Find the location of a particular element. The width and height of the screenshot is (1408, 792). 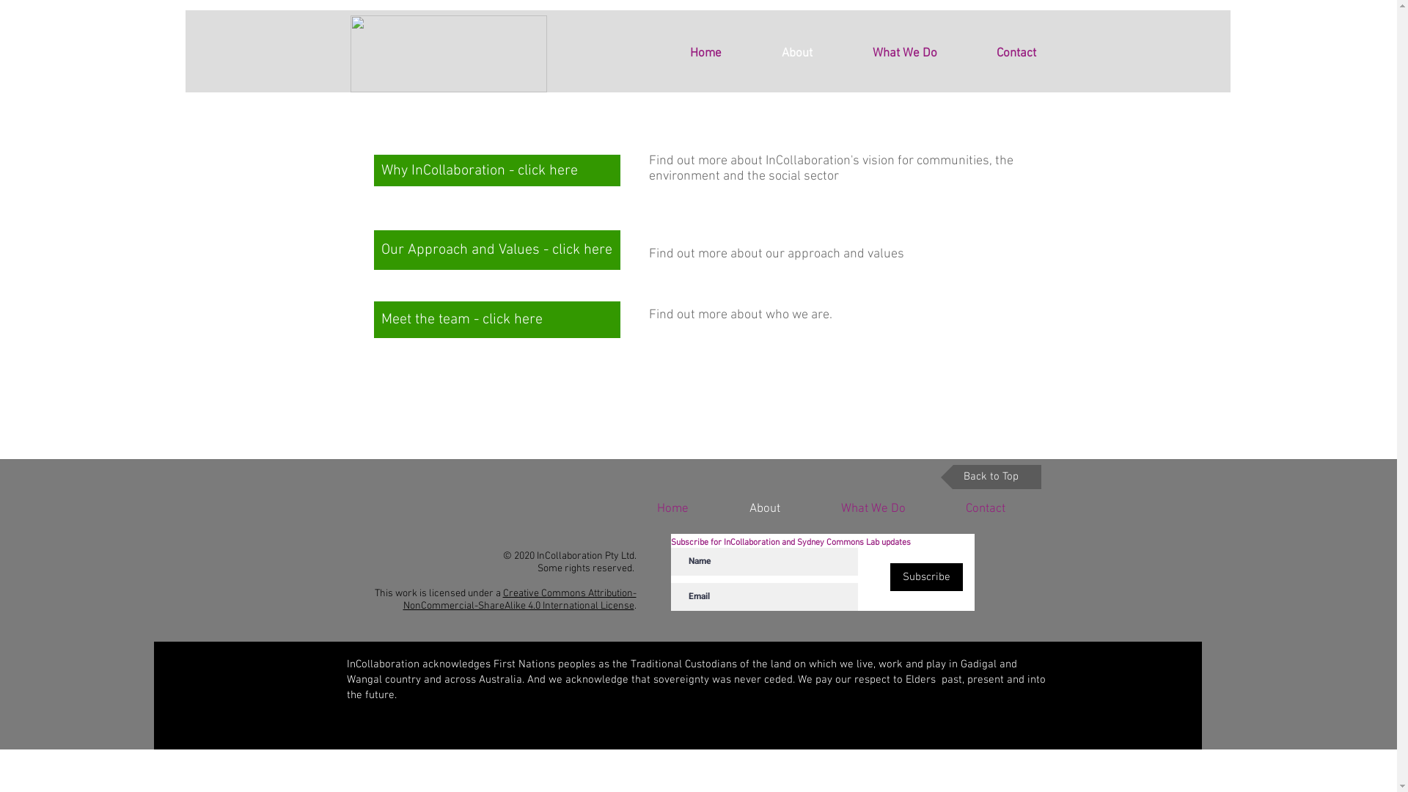

Home is located at coordinates (672, 509).